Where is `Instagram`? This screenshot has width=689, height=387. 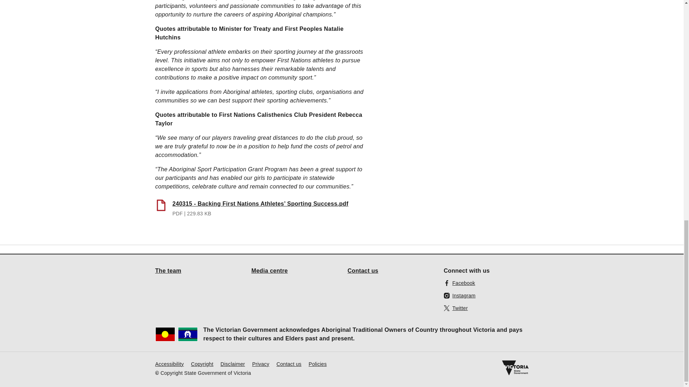
Instagram is located at coordinates (459, 295).